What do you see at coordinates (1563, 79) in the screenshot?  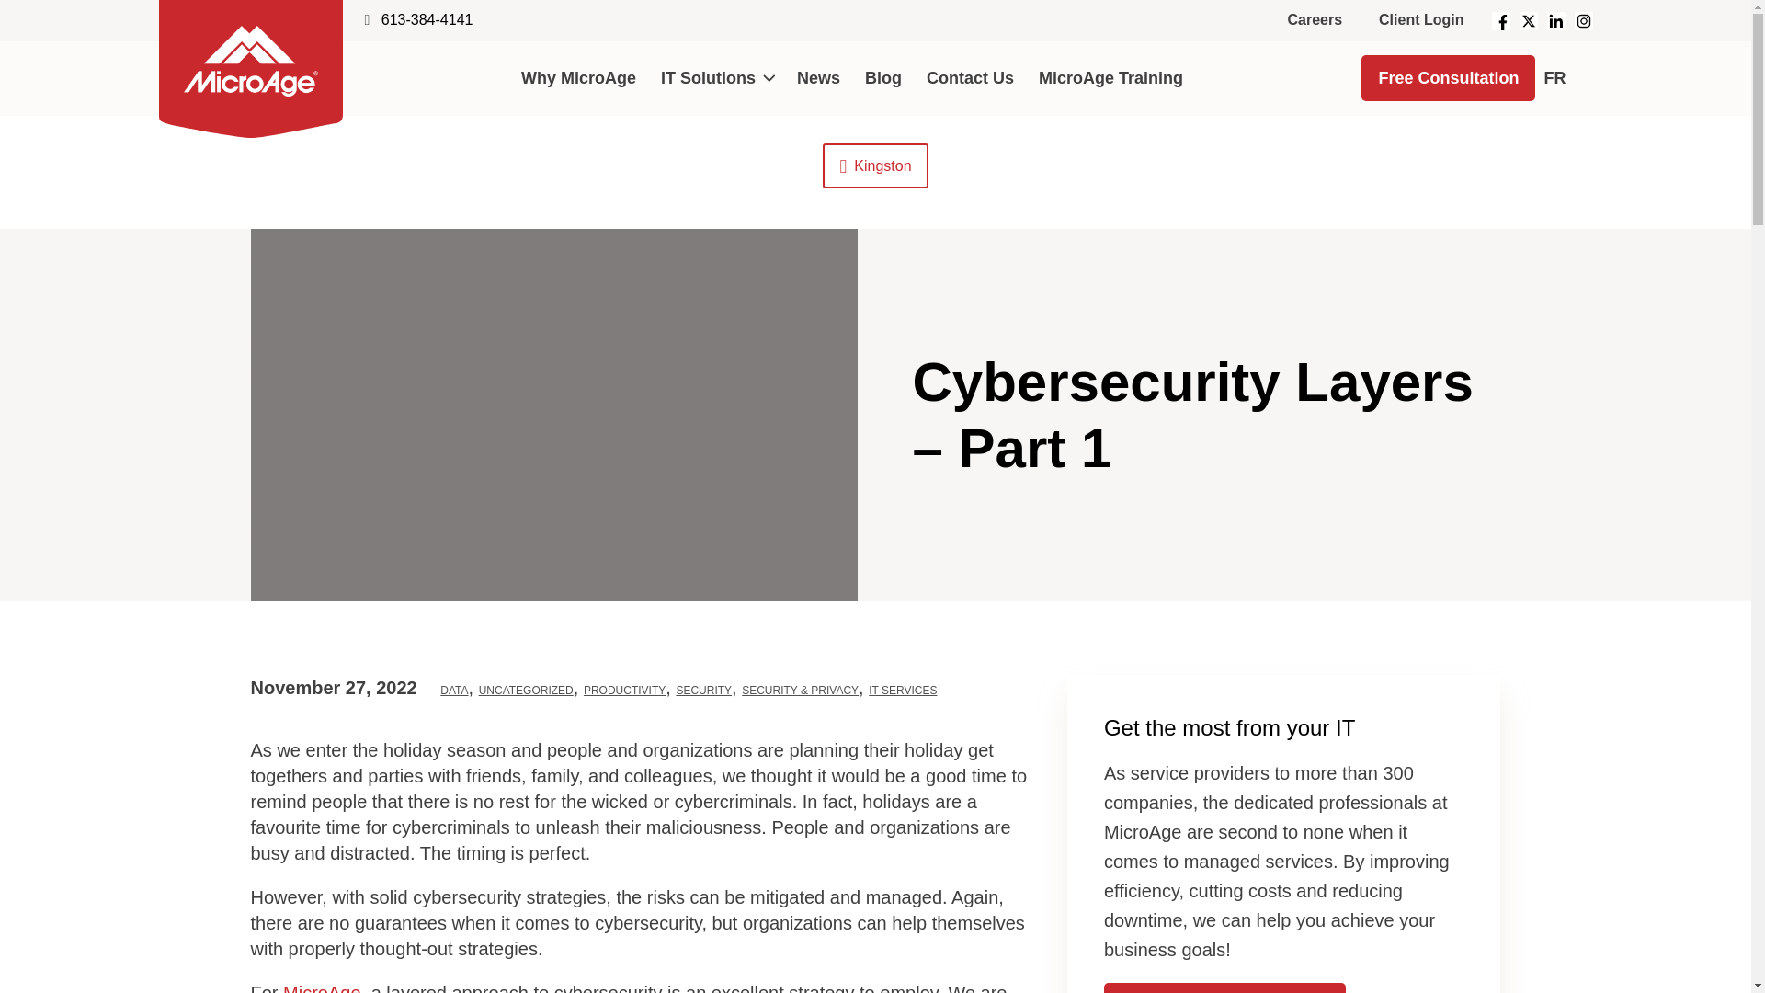 I see `FR` at bounding box center [1563, 79].